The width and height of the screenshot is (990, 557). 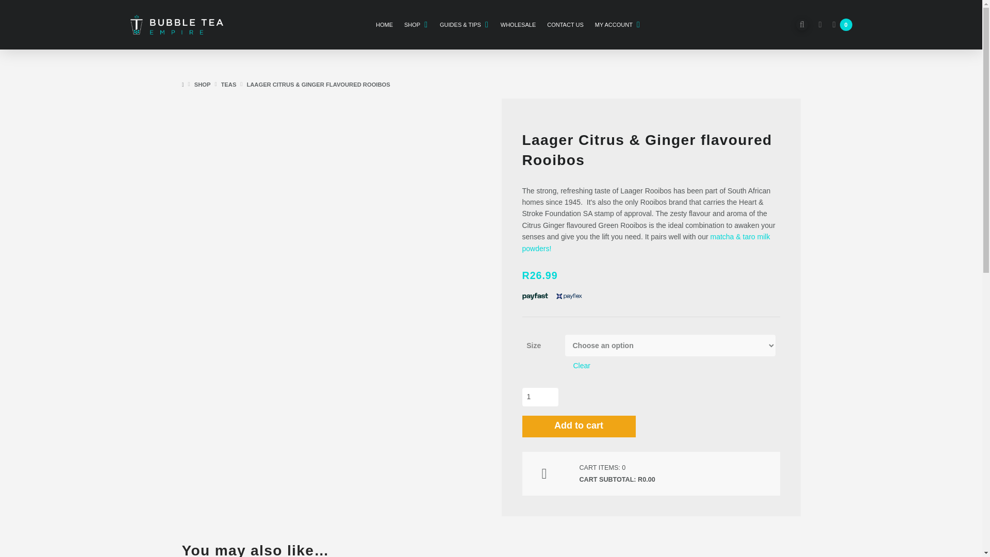 What do you see at coordinates (582, 365) in the screenshot?
I see `Clear` at bounding box center [582, 365].